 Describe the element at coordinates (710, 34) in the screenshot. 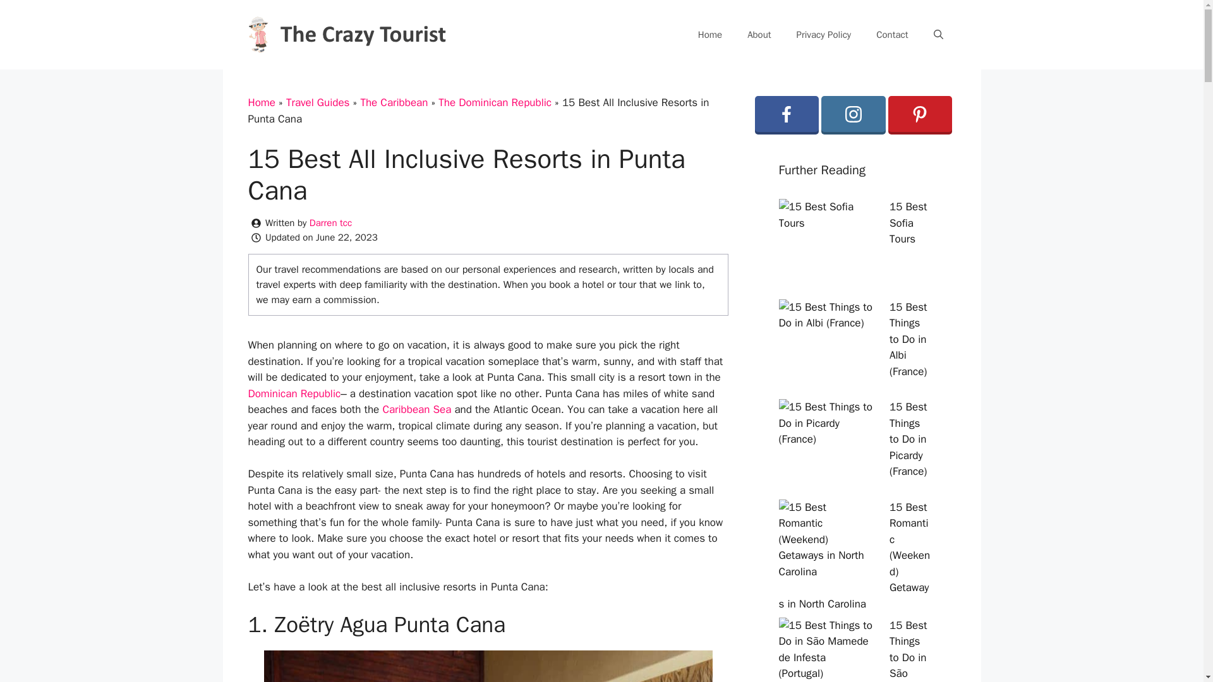

I see `Home` at that location.